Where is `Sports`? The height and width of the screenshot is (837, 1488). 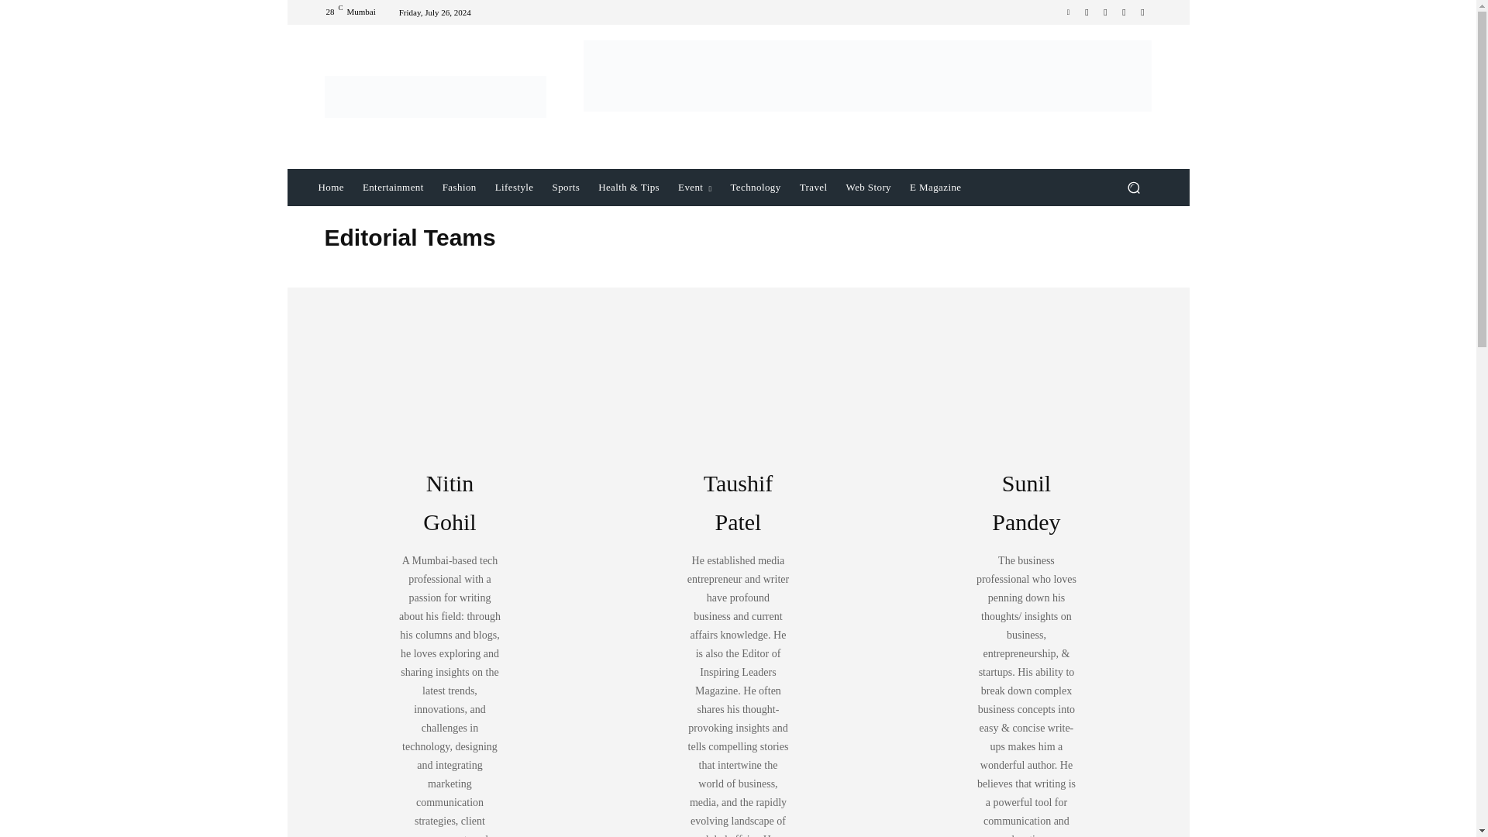
Sports is located at coordinates (566, 188).